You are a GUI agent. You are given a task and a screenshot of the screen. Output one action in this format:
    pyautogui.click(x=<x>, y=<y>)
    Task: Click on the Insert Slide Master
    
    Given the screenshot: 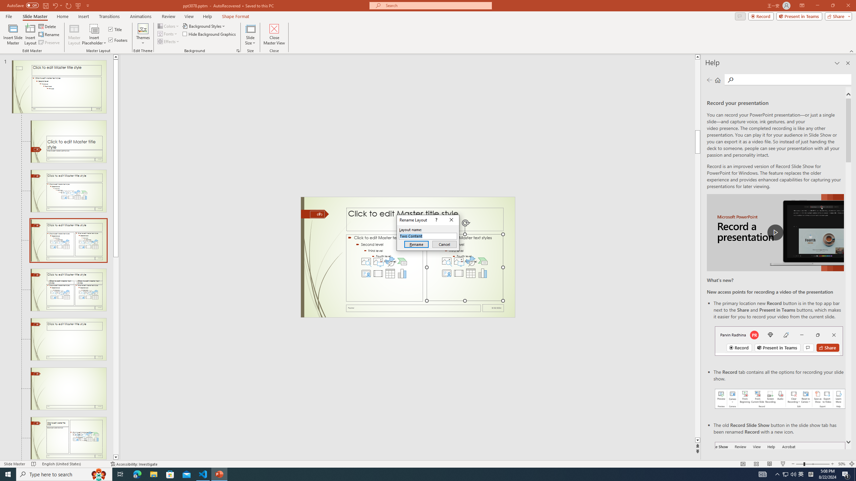 What is the action you would take?
    pyautogui.click(x=13, y=34)
    